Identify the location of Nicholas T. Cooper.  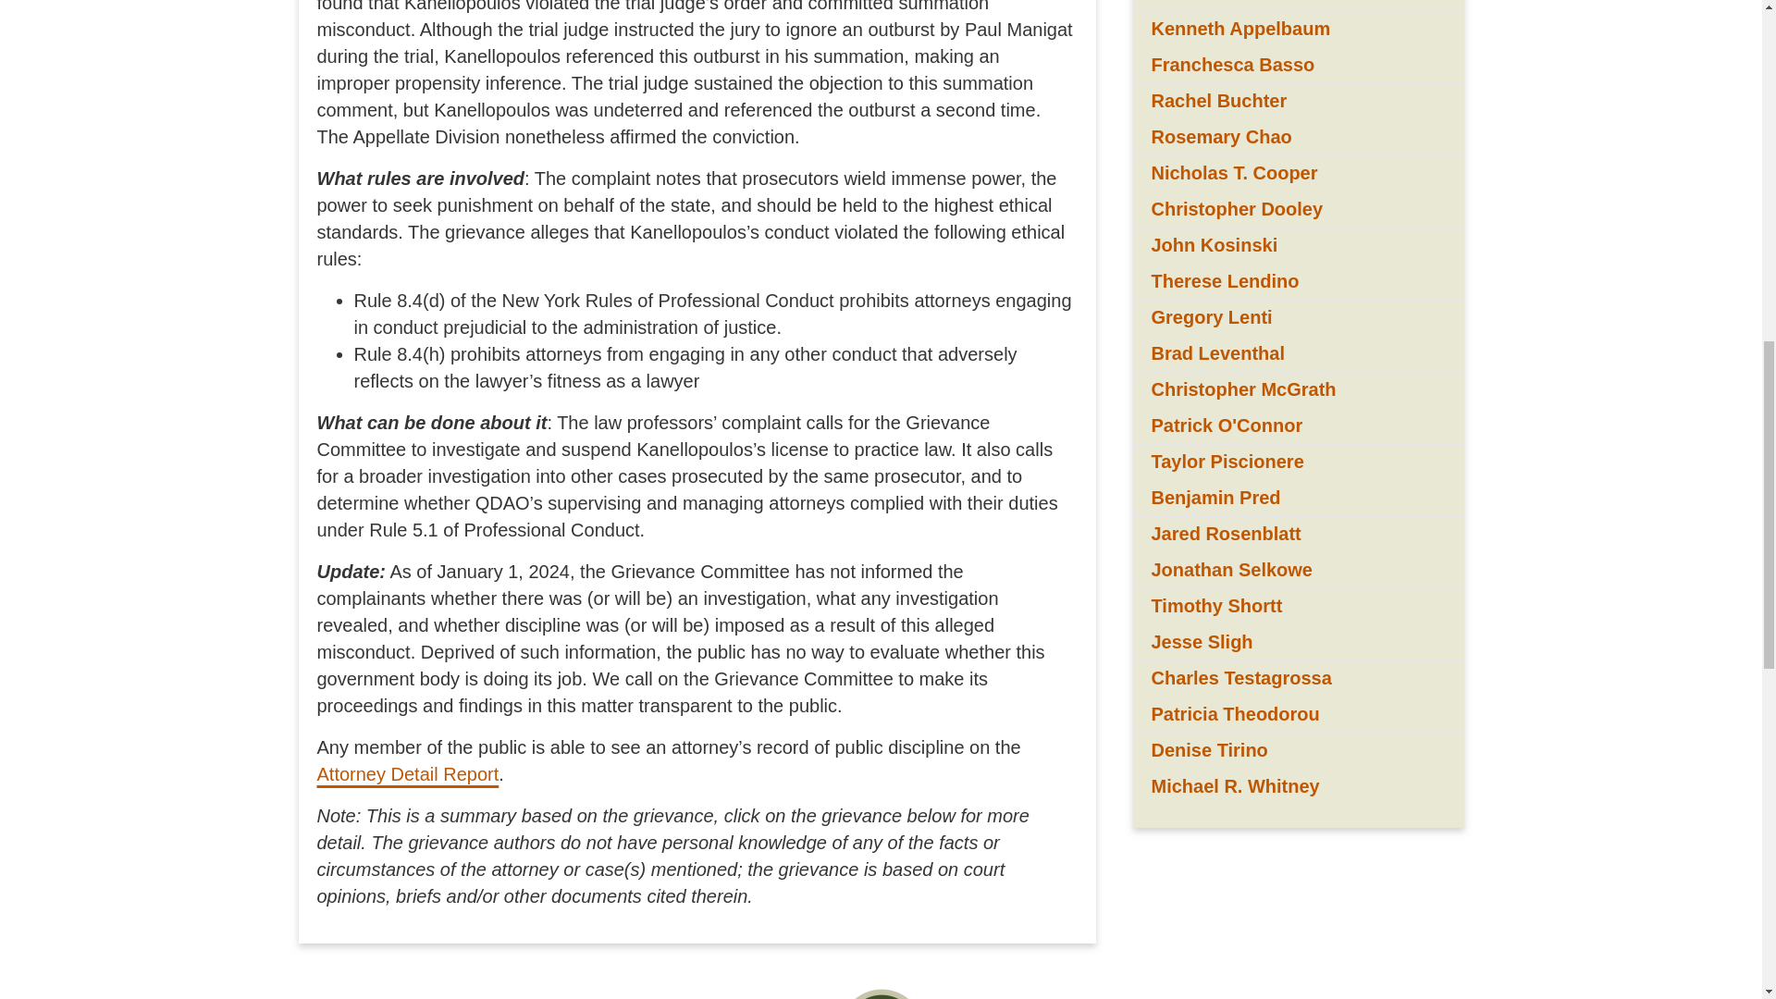
(1234, 172).